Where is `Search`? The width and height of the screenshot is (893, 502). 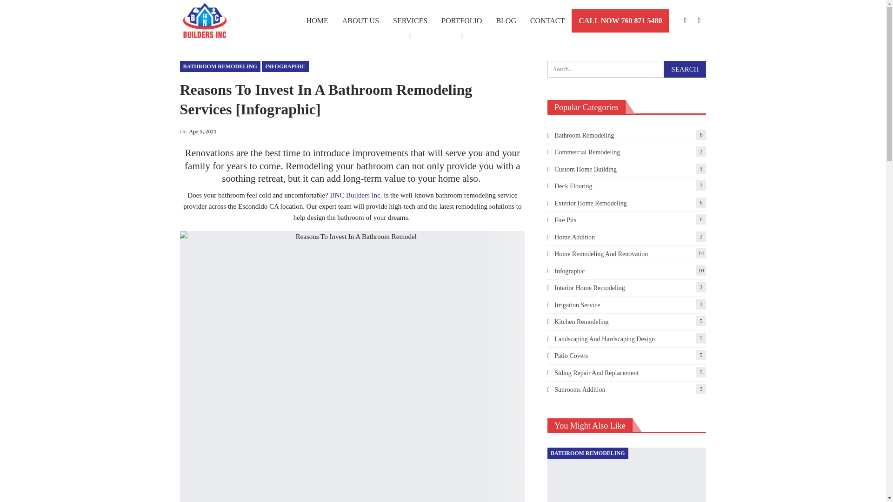
Search is located at coordinates (685, 69).